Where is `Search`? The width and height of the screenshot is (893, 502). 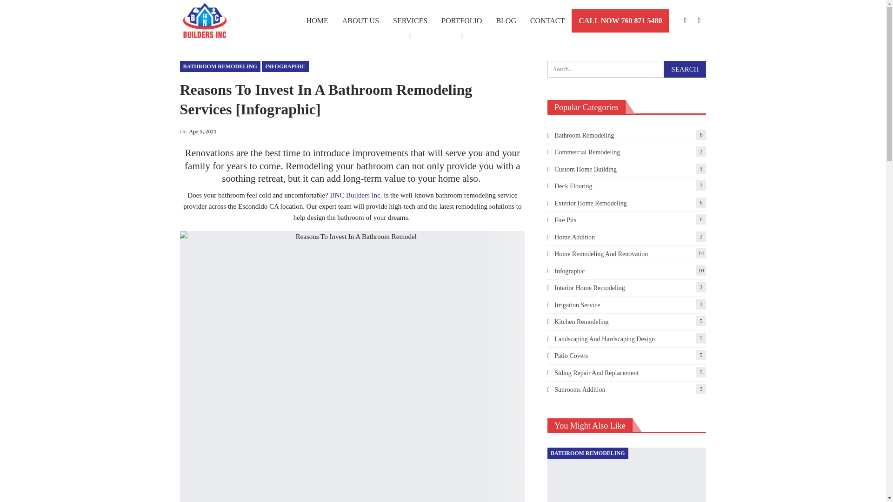
Search is located at coordinates (685, 69).